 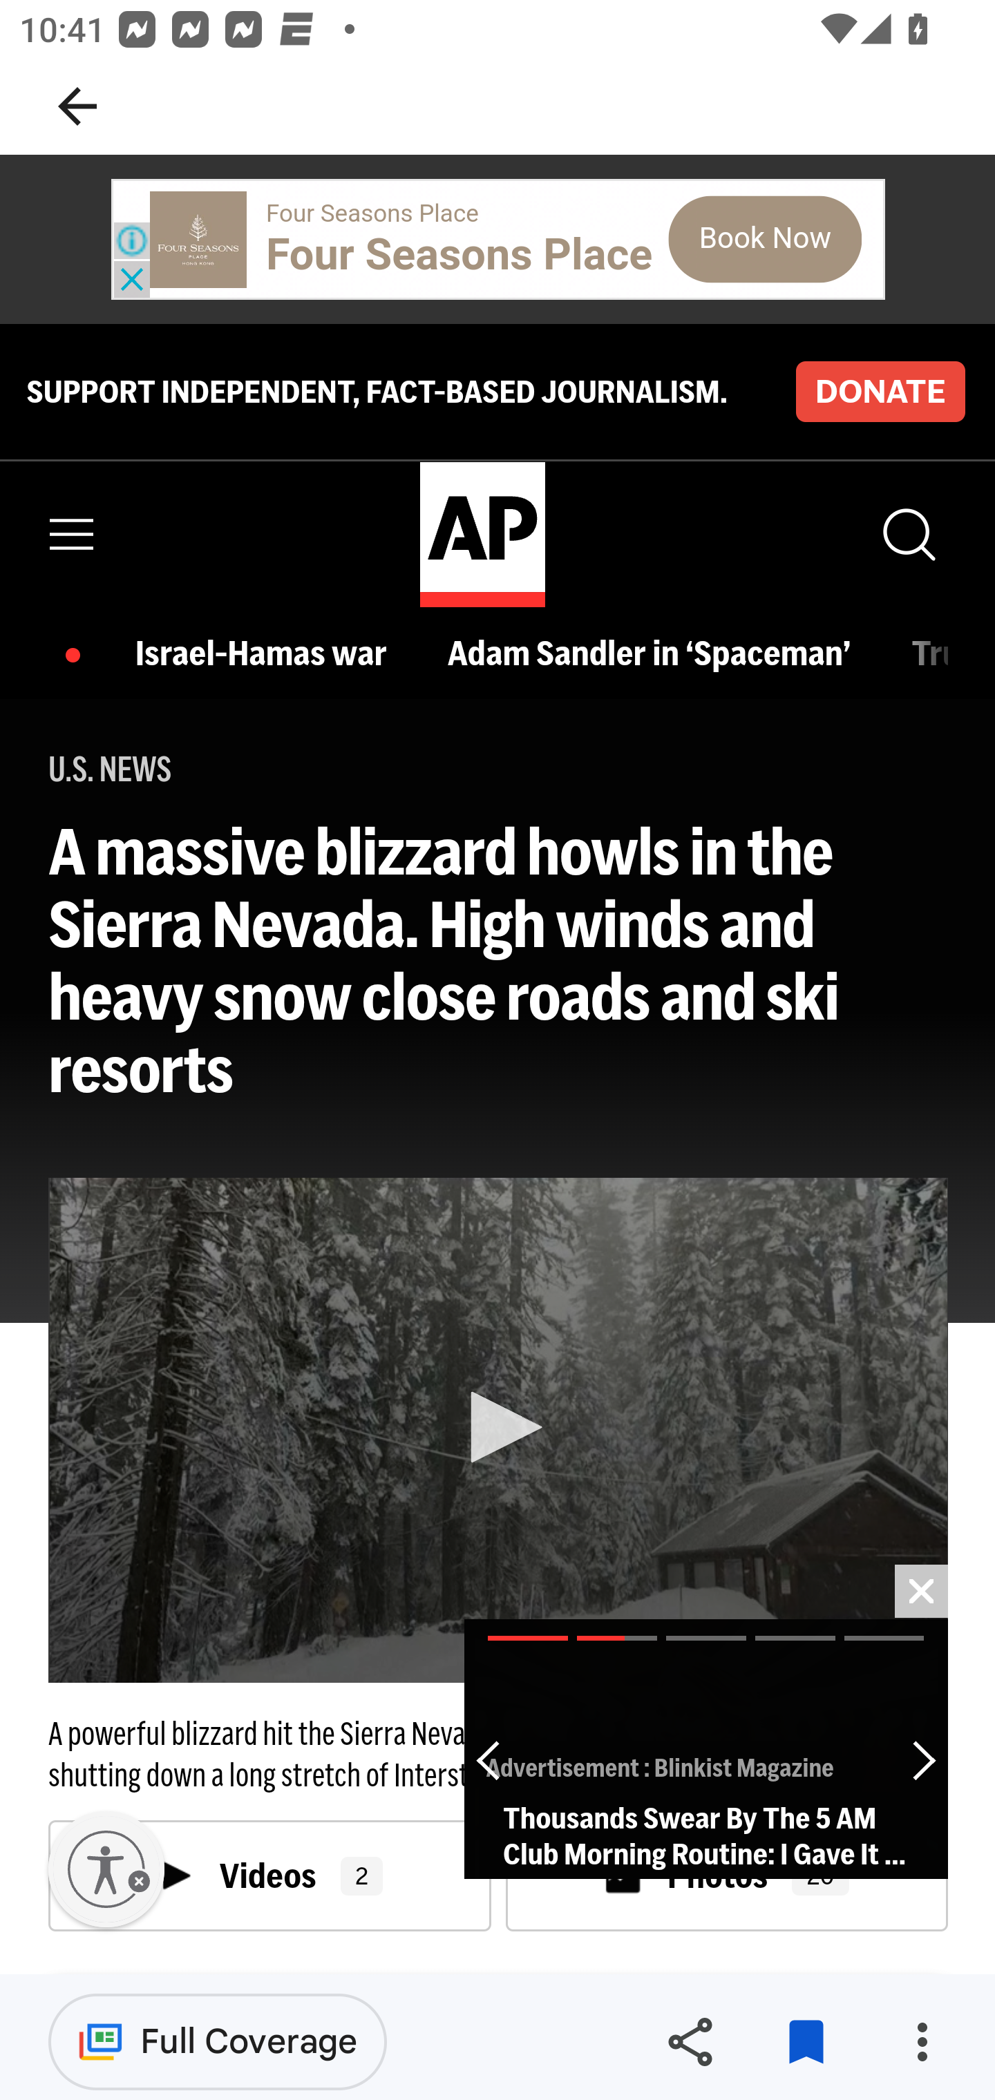 I want to click on Unable to play media., so click(x=498, y=1430).